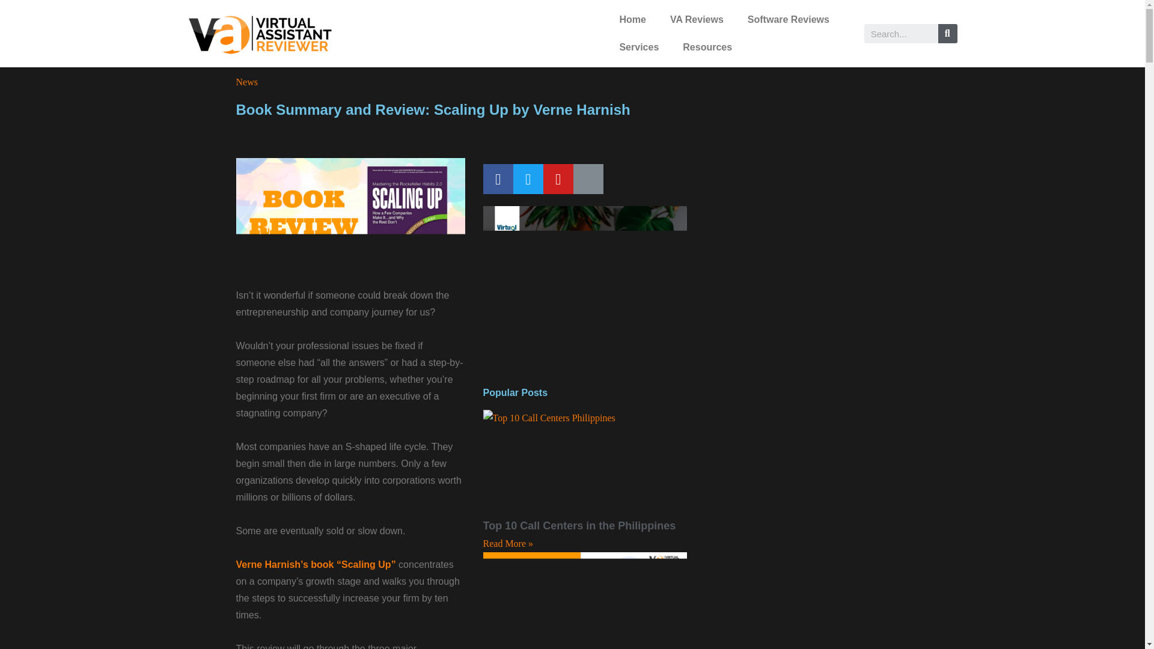 This screenshot has width=1154, height=649. Describe the element at coordinates (246, 82) in the screenshot. I see `News` at that location.